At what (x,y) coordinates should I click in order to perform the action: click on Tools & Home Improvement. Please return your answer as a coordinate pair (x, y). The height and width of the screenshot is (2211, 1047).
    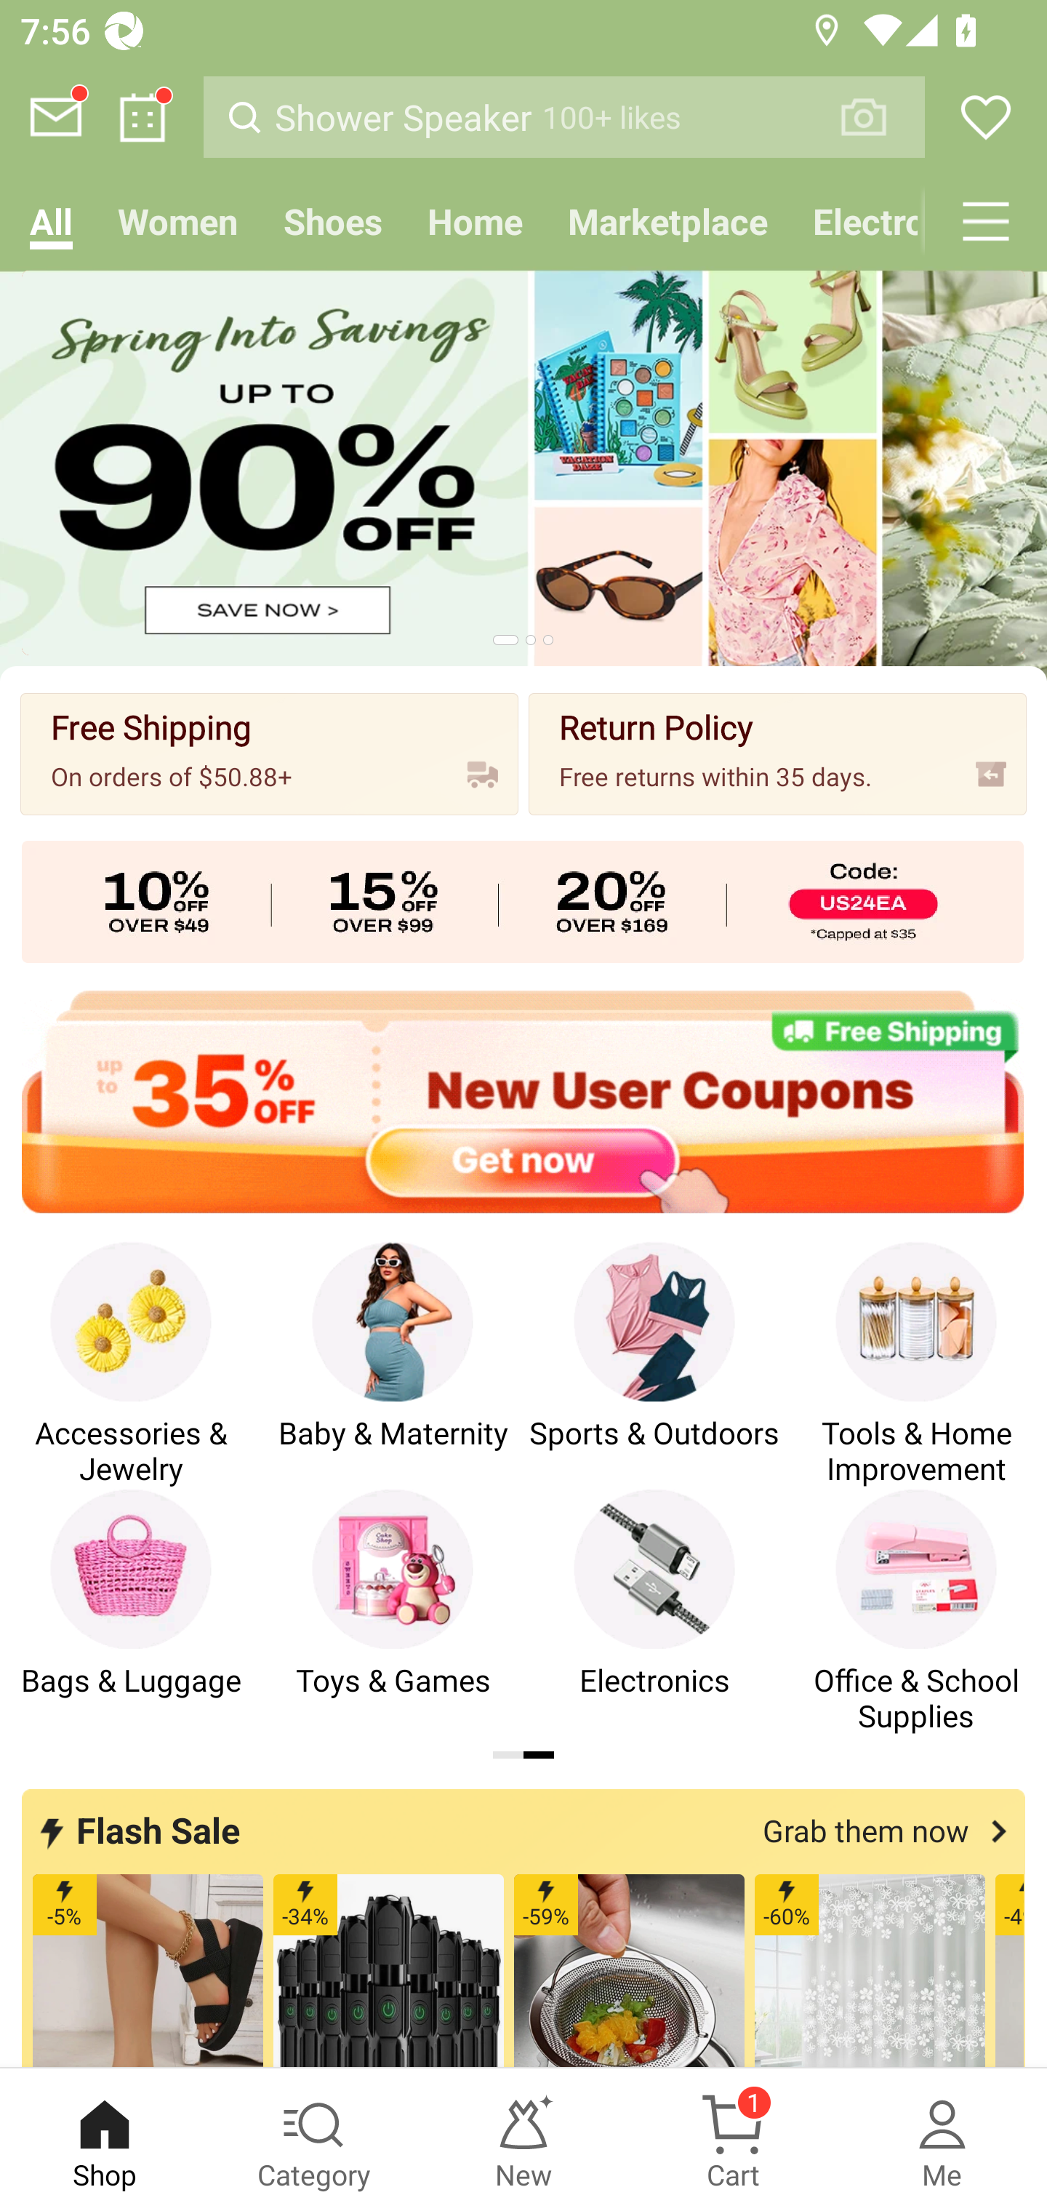
    Looking at the image, I should click on (916, 1364).